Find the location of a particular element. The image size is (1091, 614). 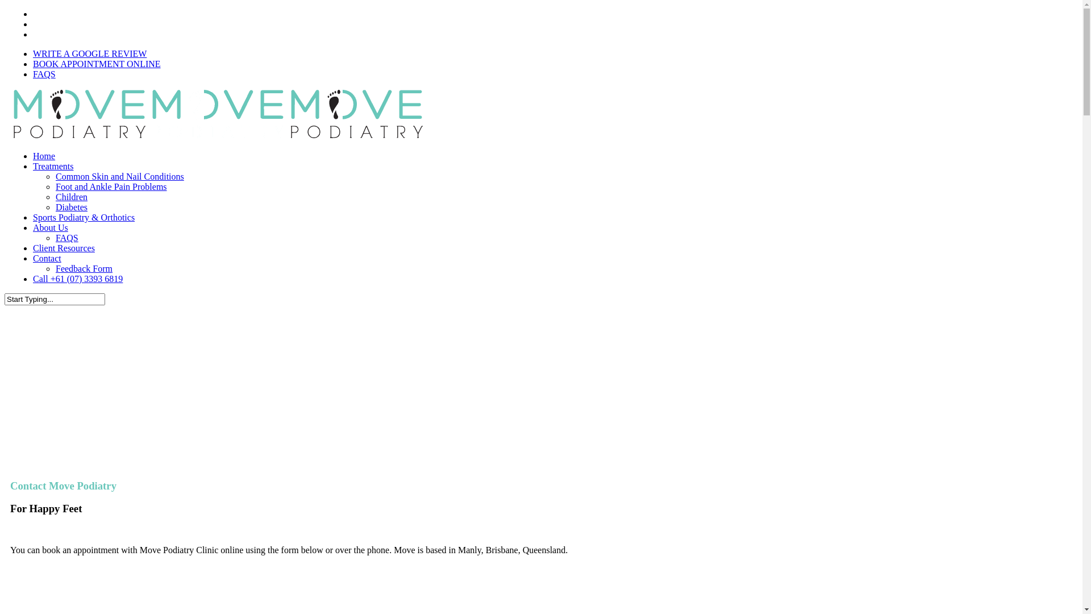

Diabetes is located at coordinates (72, 207).